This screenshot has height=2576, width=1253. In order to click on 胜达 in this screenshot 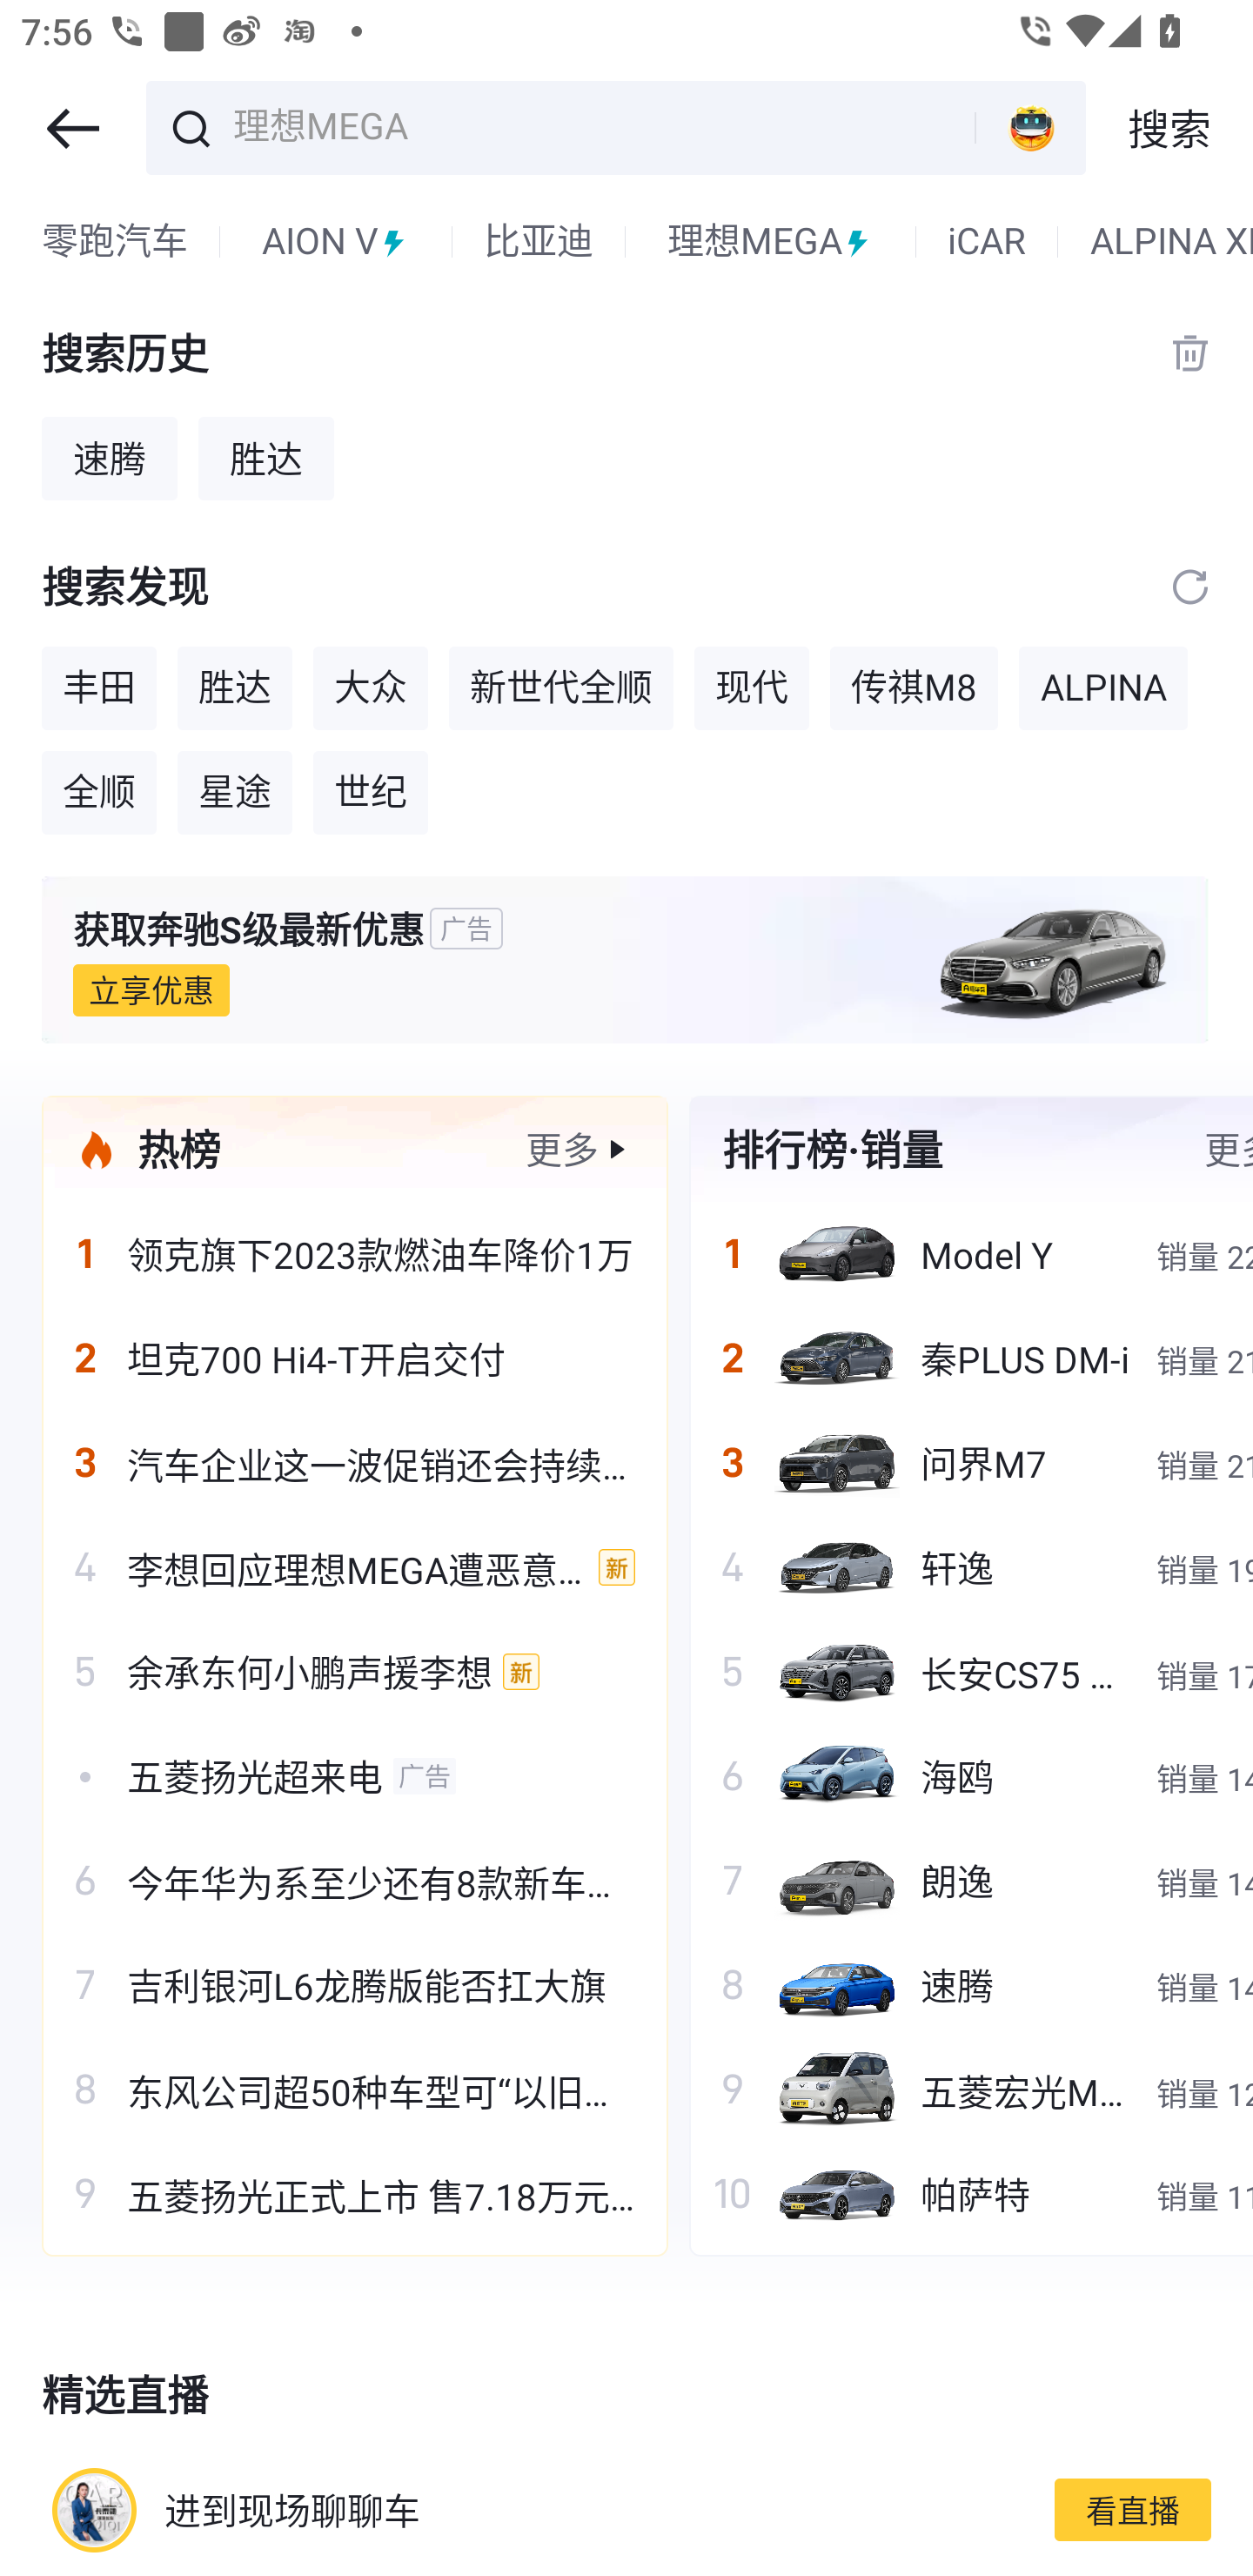, I will do `click(266, 458)`.